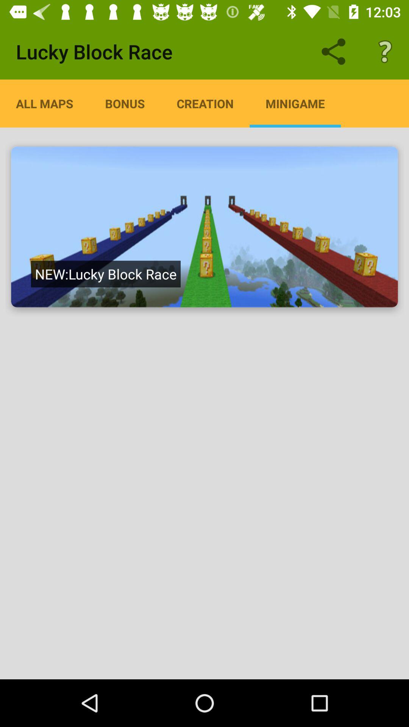 The height and width of the screenshot is (727, 409). What do you see at coordinates (295, 103) in the screenshot?
I see `tap icon next to the creation icon` at bounding box center [295, 103].